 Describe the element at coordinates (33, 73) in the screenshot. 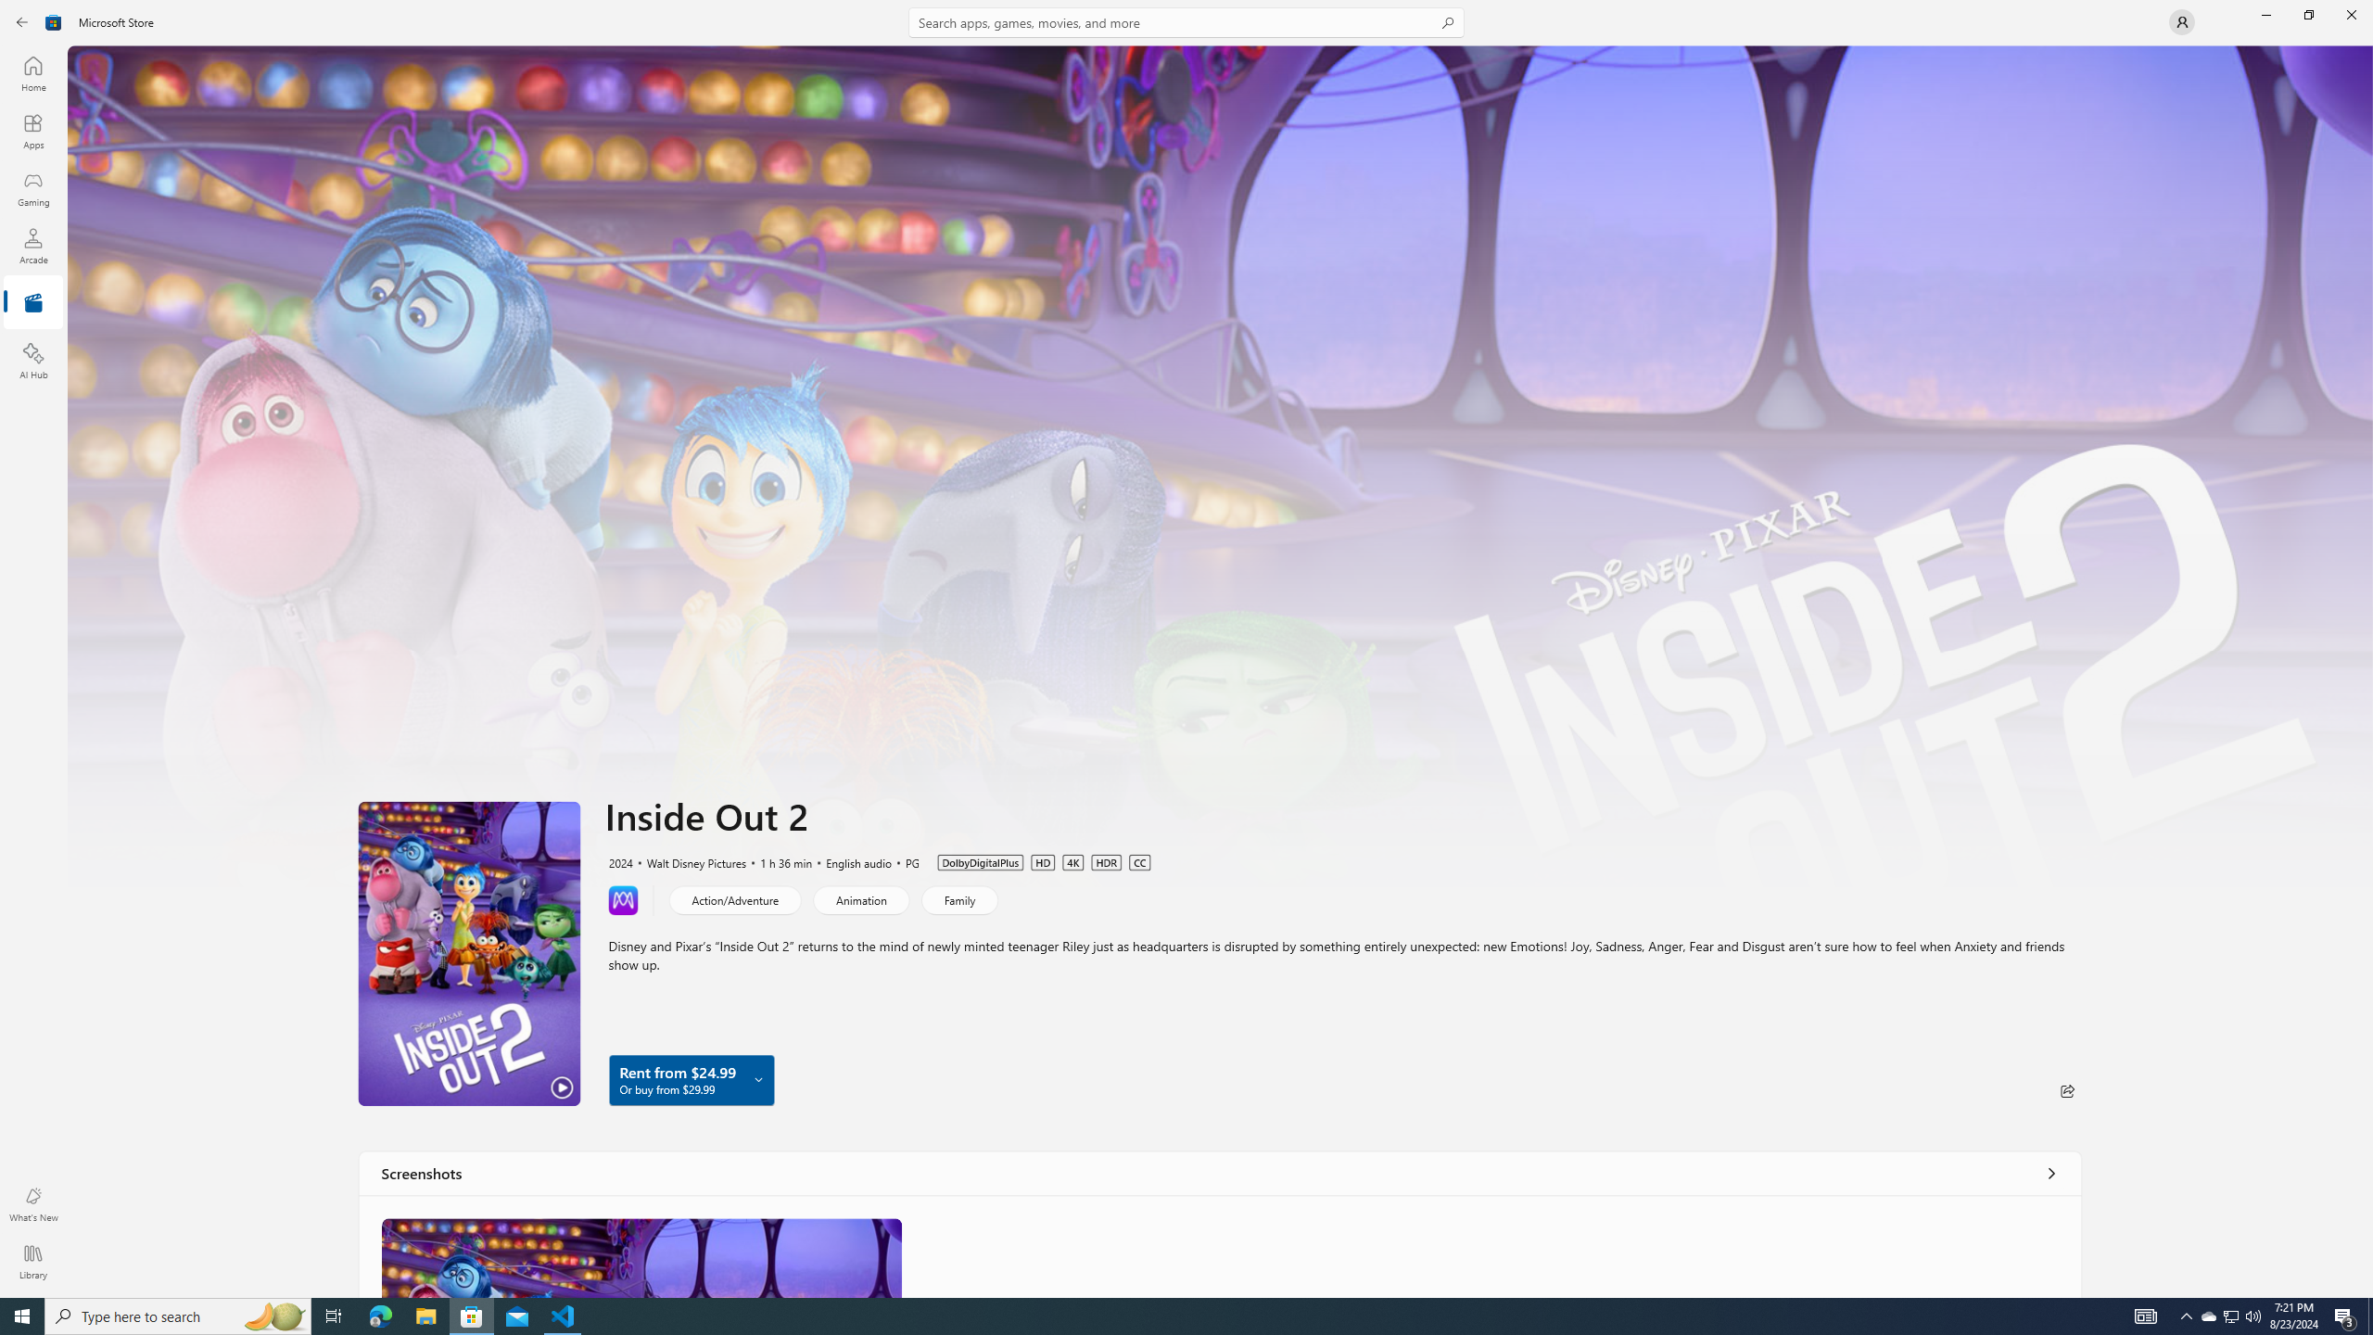

I see `Home` at that location.